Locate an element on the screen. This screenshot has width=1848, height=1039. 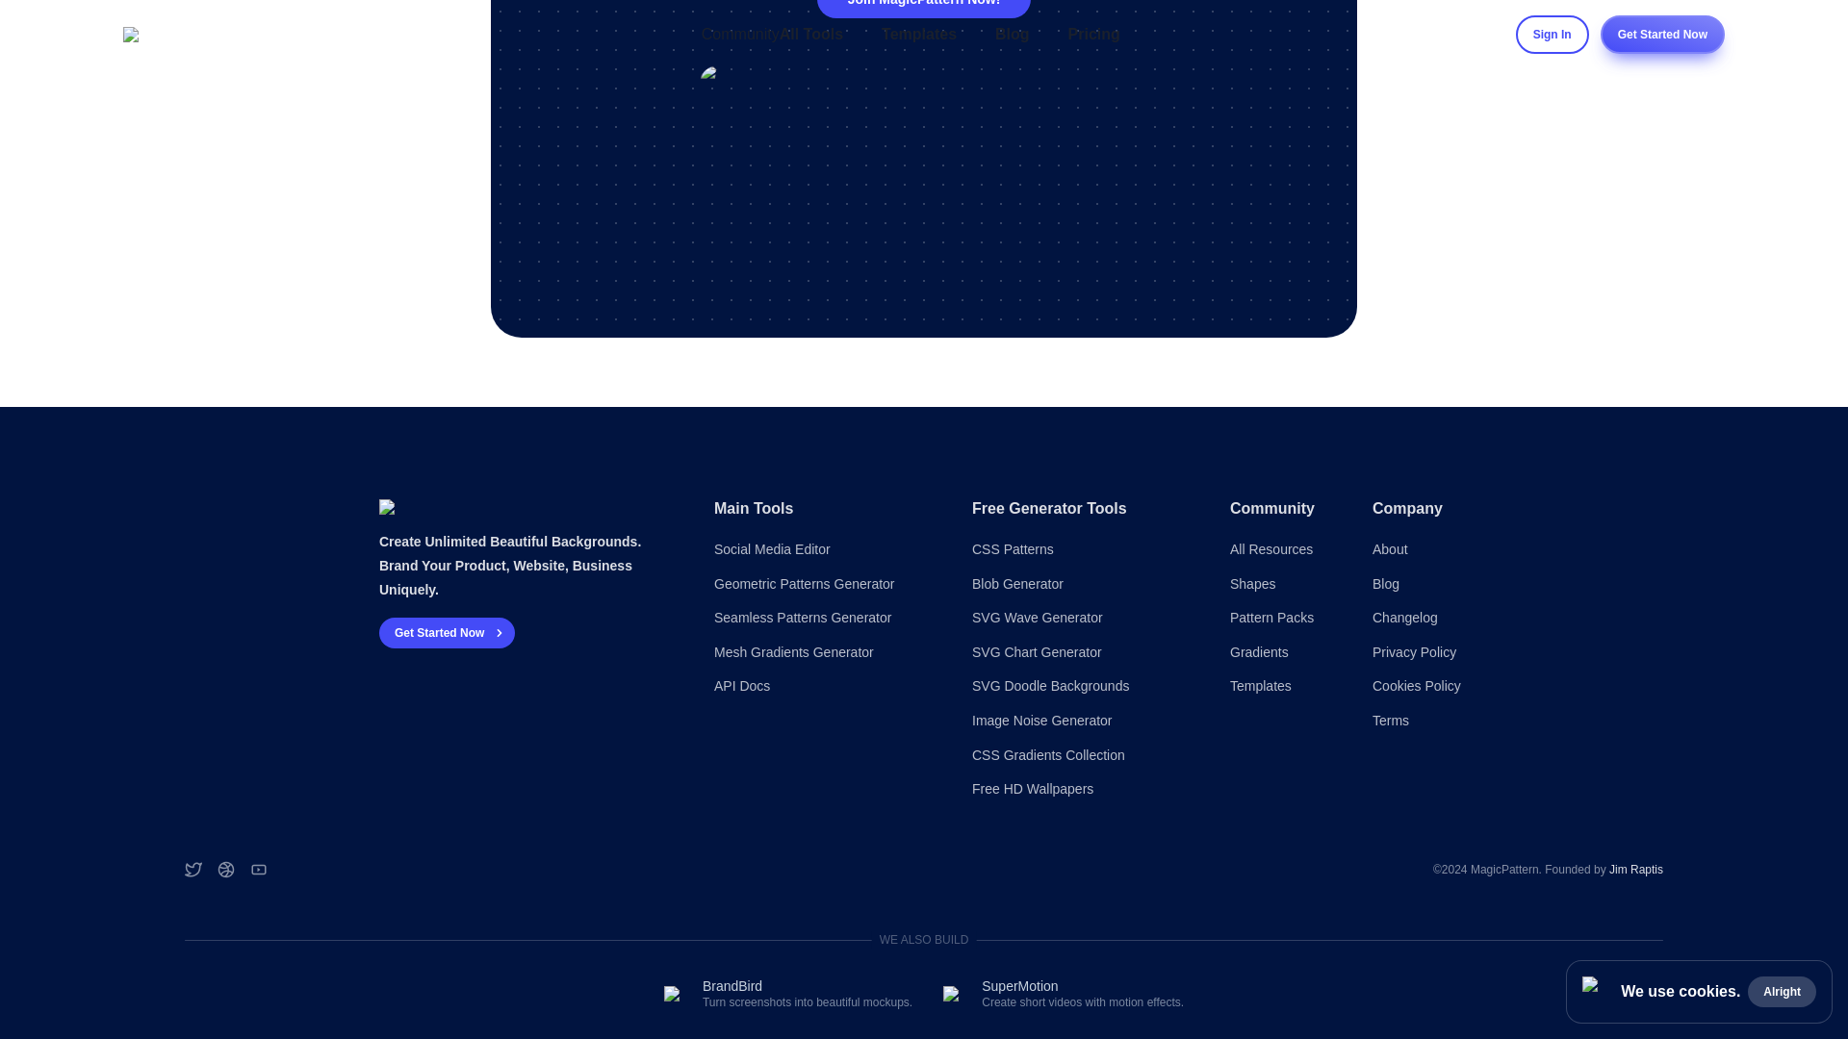
SVG Wave Generator is located at coordinates (1078, 618).